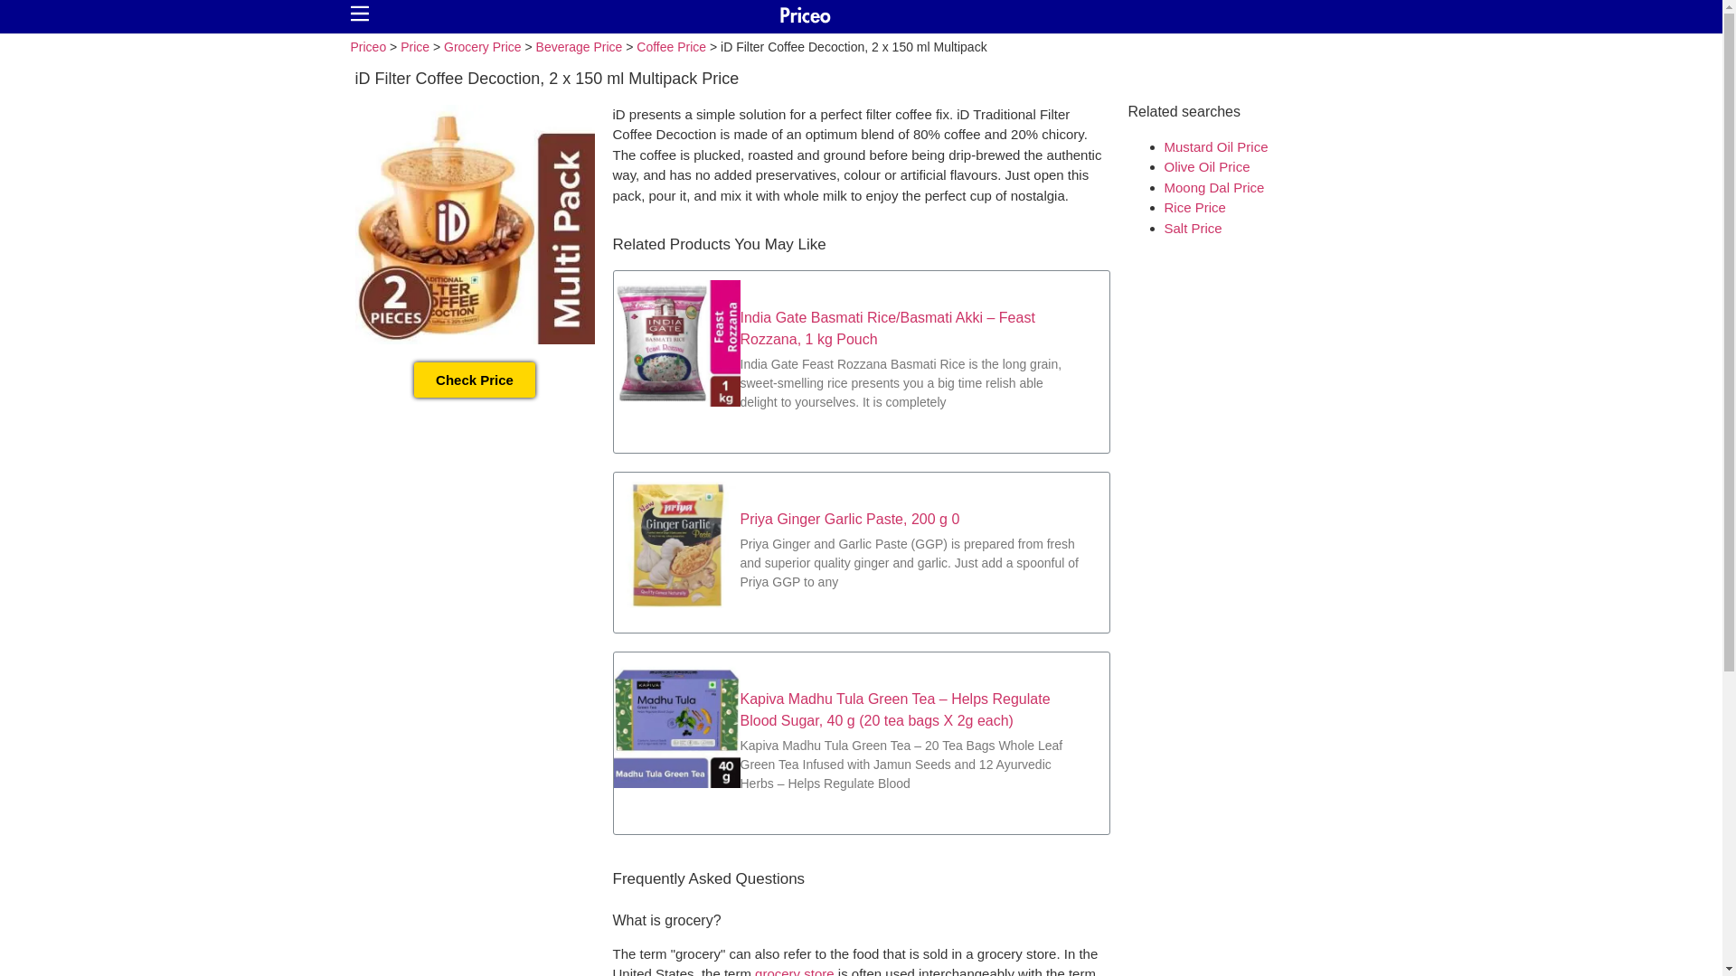 This screenshot has width=1736, height=976. I want to click on Grocery Price, so click(483, 47).